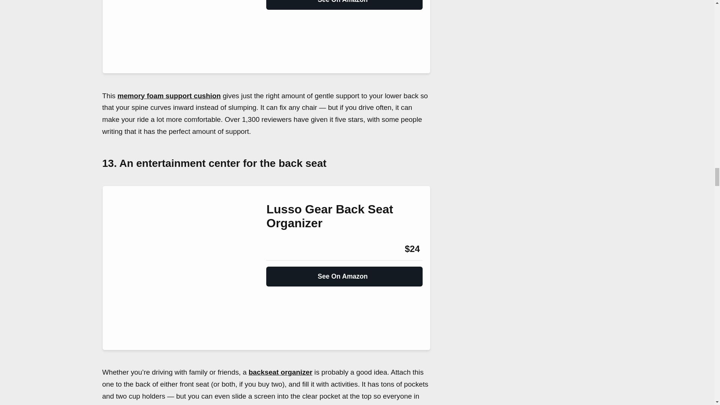 Image resolution: width=720 pixels, height=405 pixels. I want to click on Amazon, so click(286, 249).